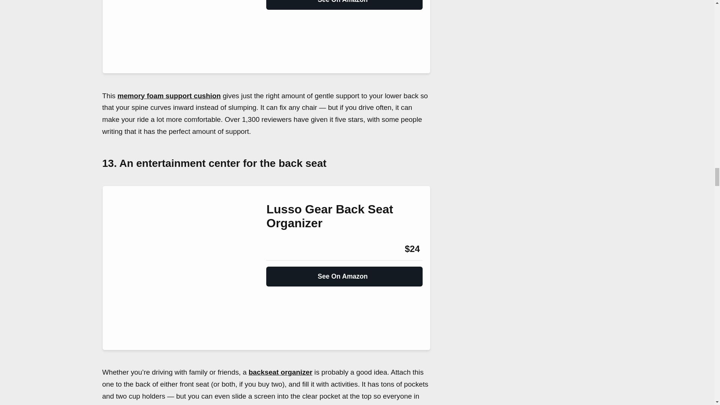 Image resolution: width=720 pixels, height=405 pixels. I want to click on Amazon, so click(286, 249).